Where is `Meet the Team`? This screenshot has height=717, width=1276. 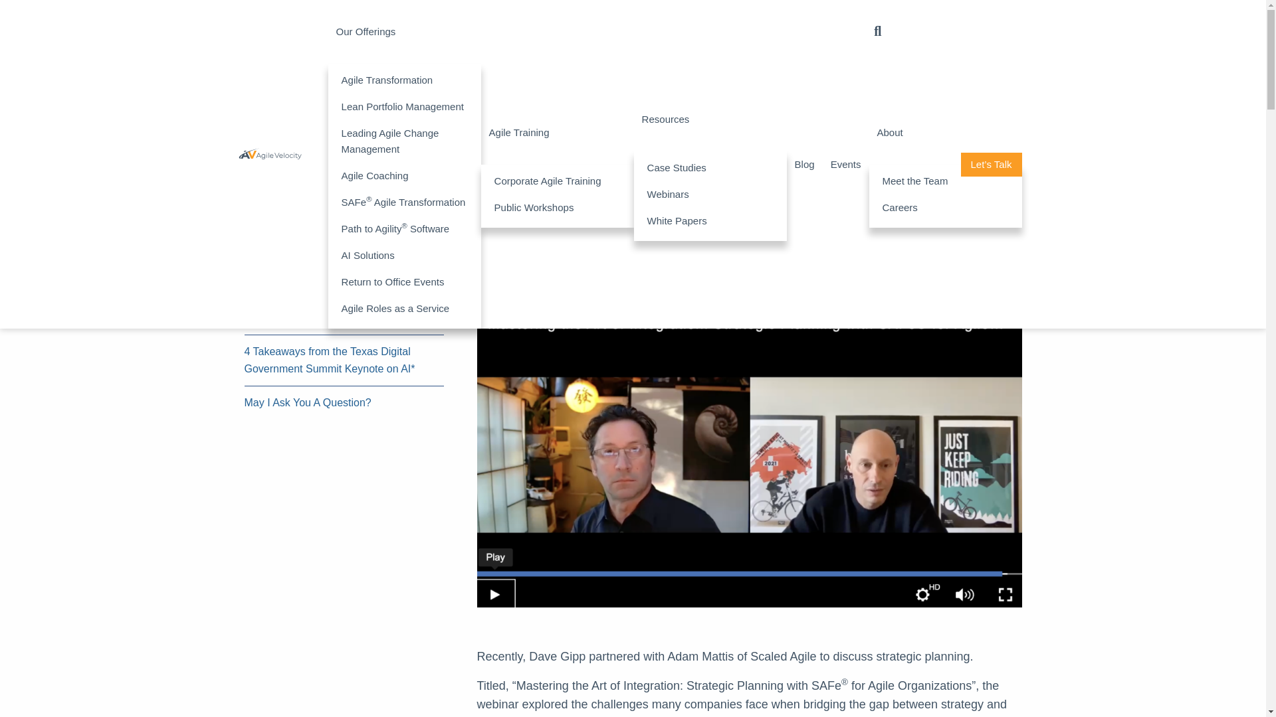
Meet the Team is located at coordinates (945, 181).